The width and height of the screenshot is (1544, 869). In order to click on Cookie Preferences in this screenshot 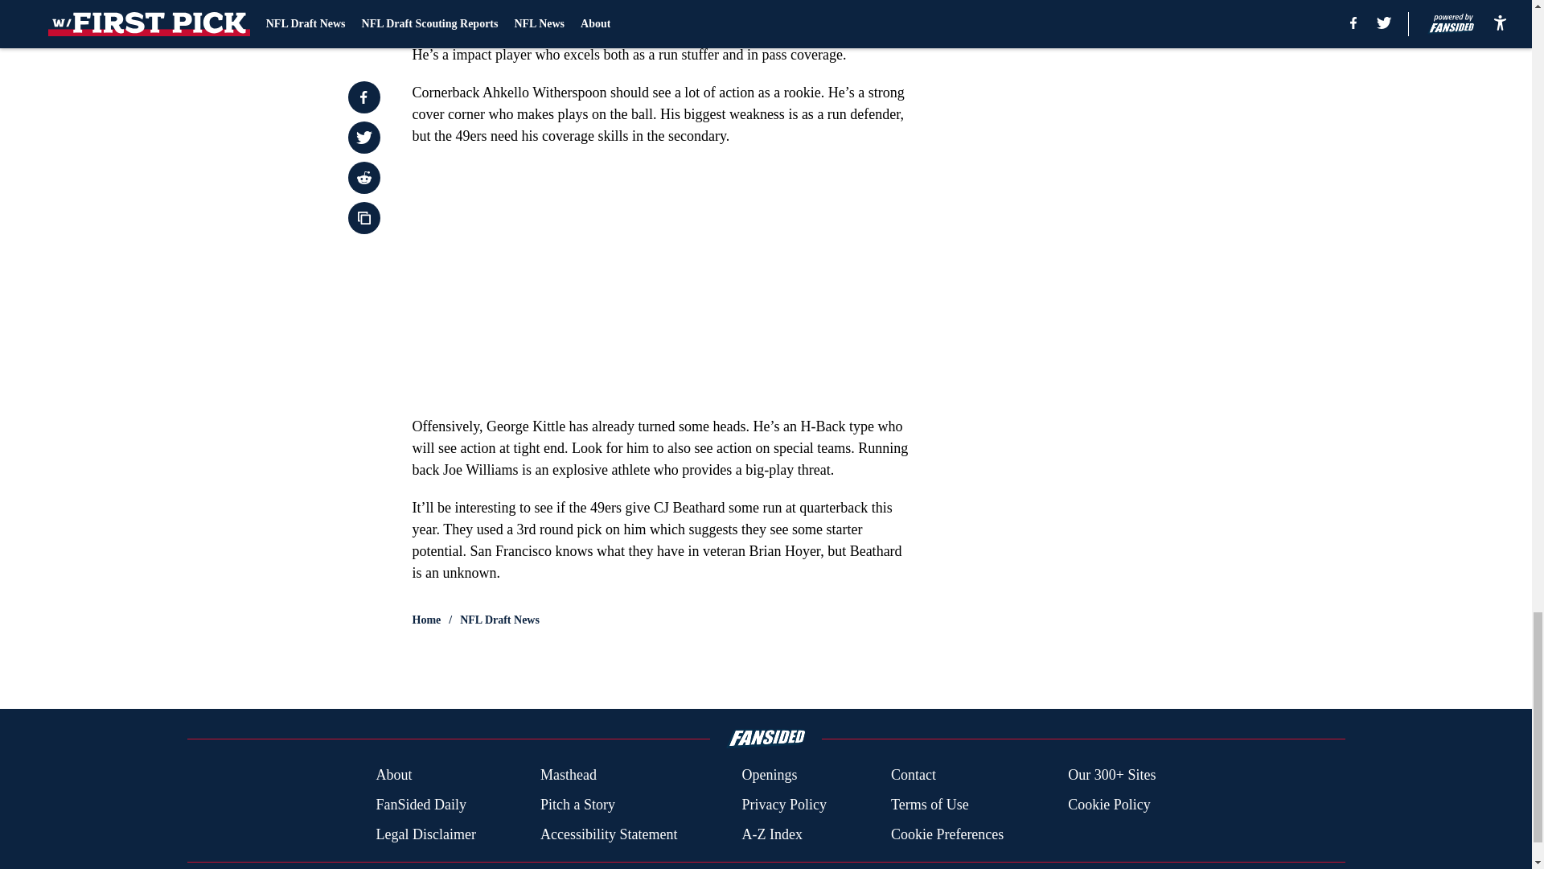, I will do `click(947, 834)`.